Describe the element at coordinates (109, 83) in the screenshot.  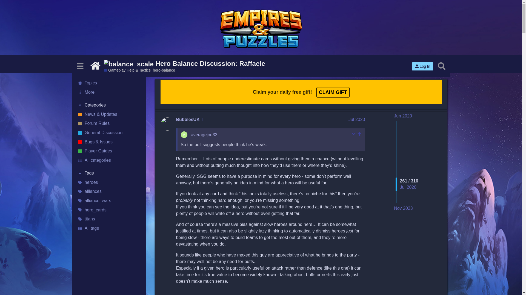
I see `All topics` at that location.